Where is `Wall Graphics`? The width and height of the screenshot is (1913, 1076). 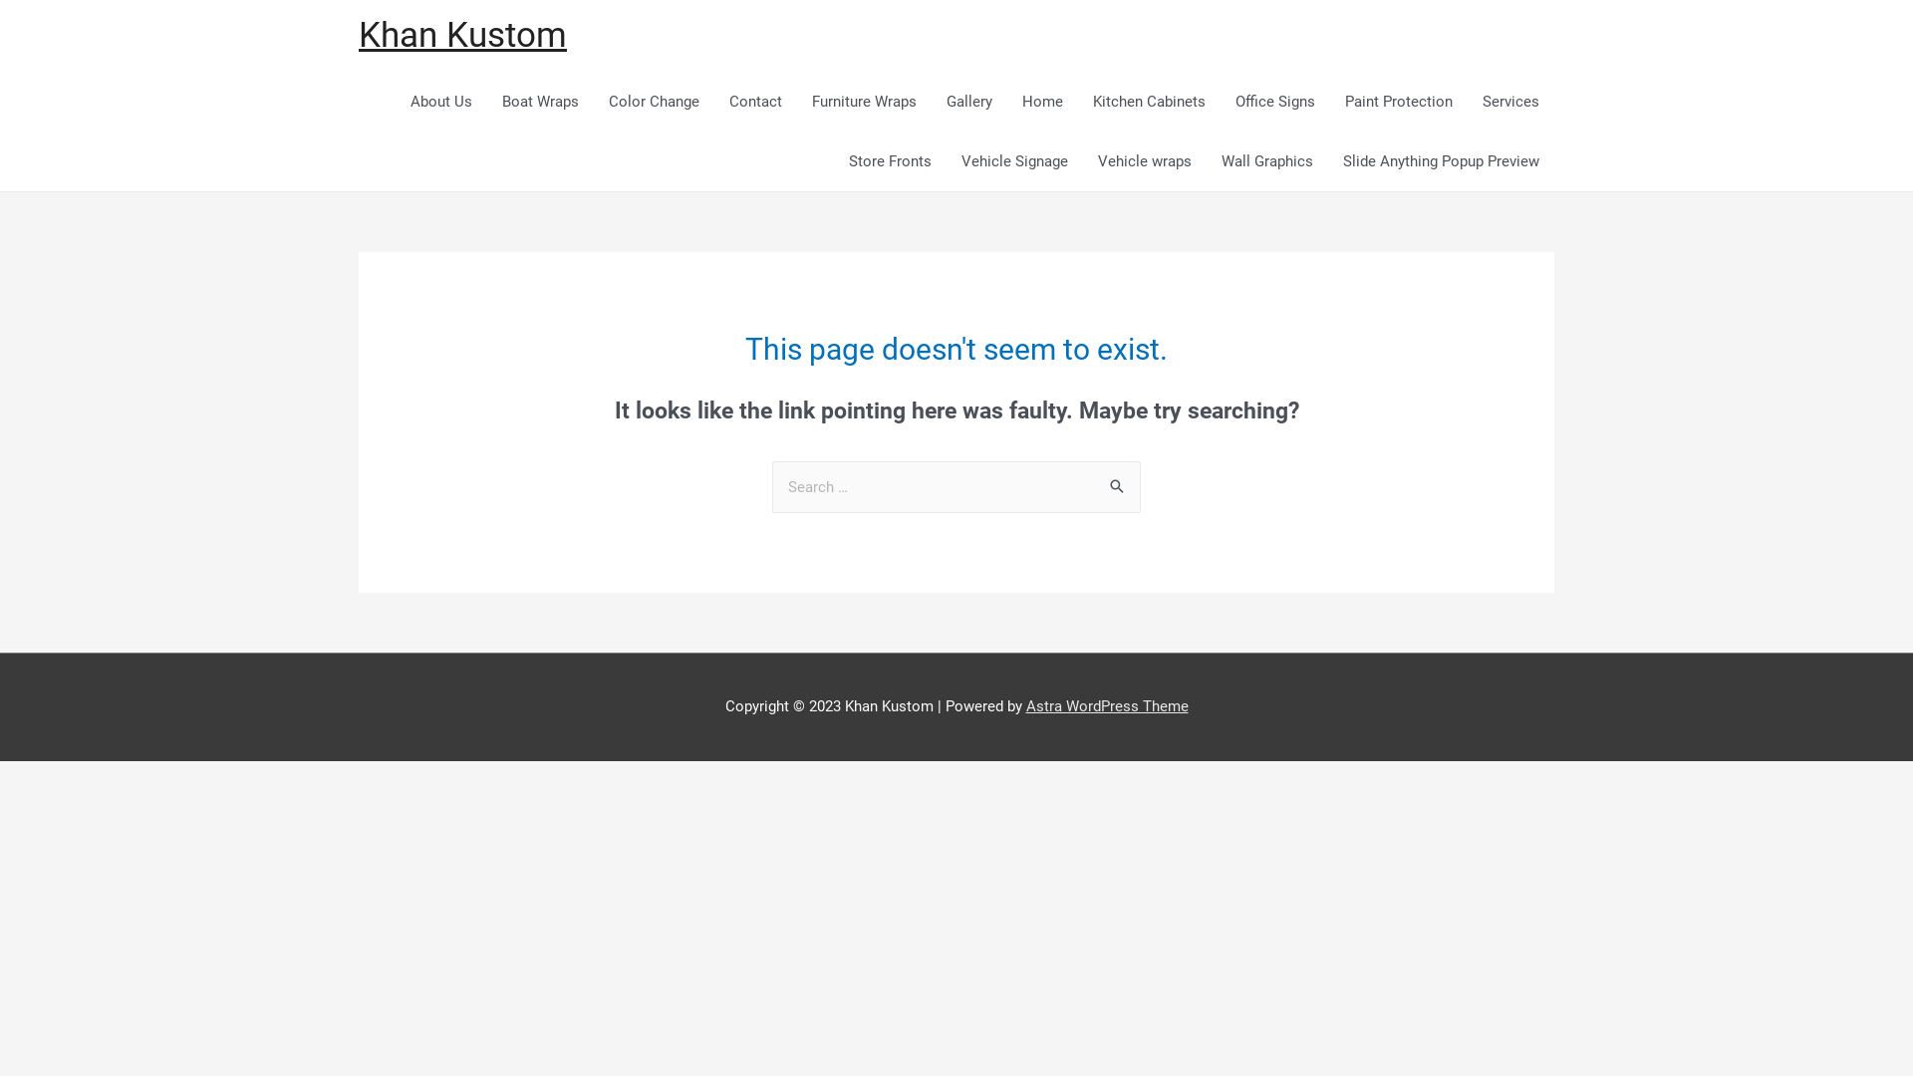 Wall Graphics is located at coordinates (1267, 161).